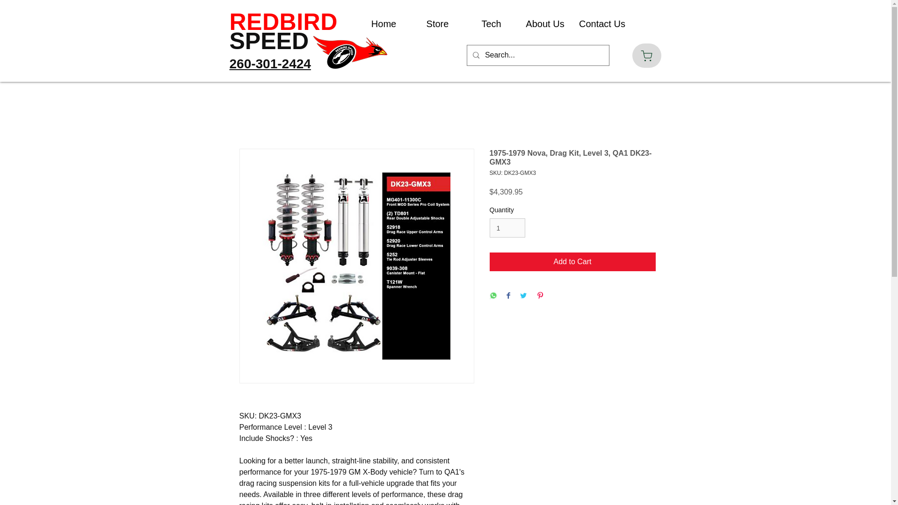  Describe the element at coordinates (437, 24) in the screenshot. I see `Store` at that location.